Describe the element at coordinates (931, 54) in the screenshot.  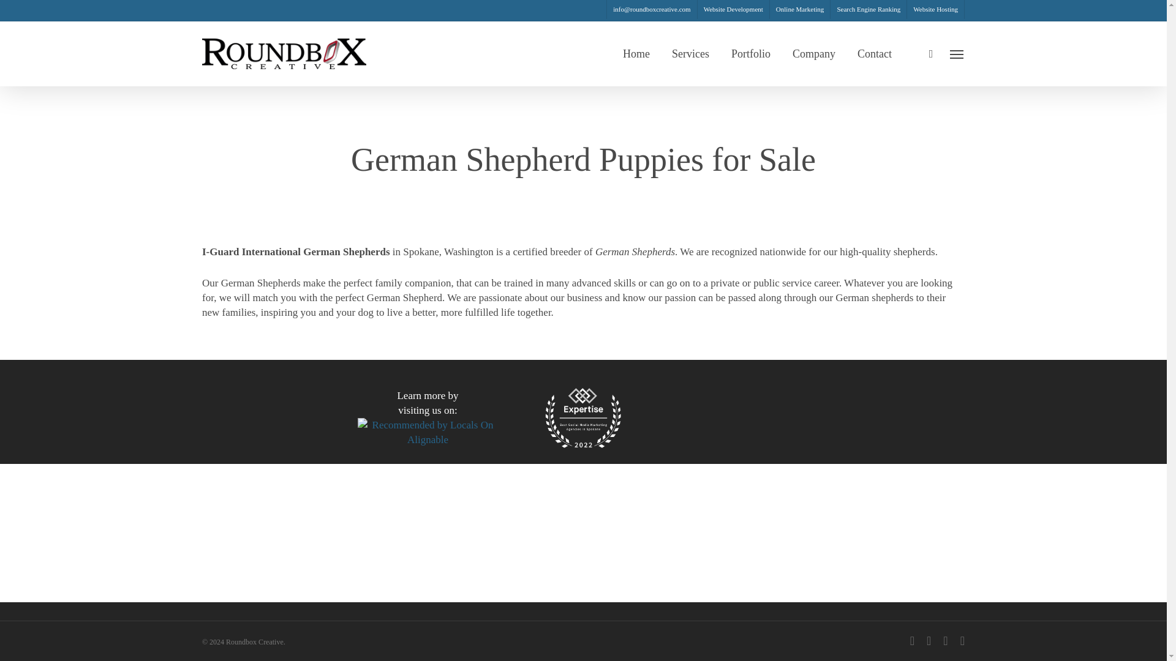
I see `search` at that location.